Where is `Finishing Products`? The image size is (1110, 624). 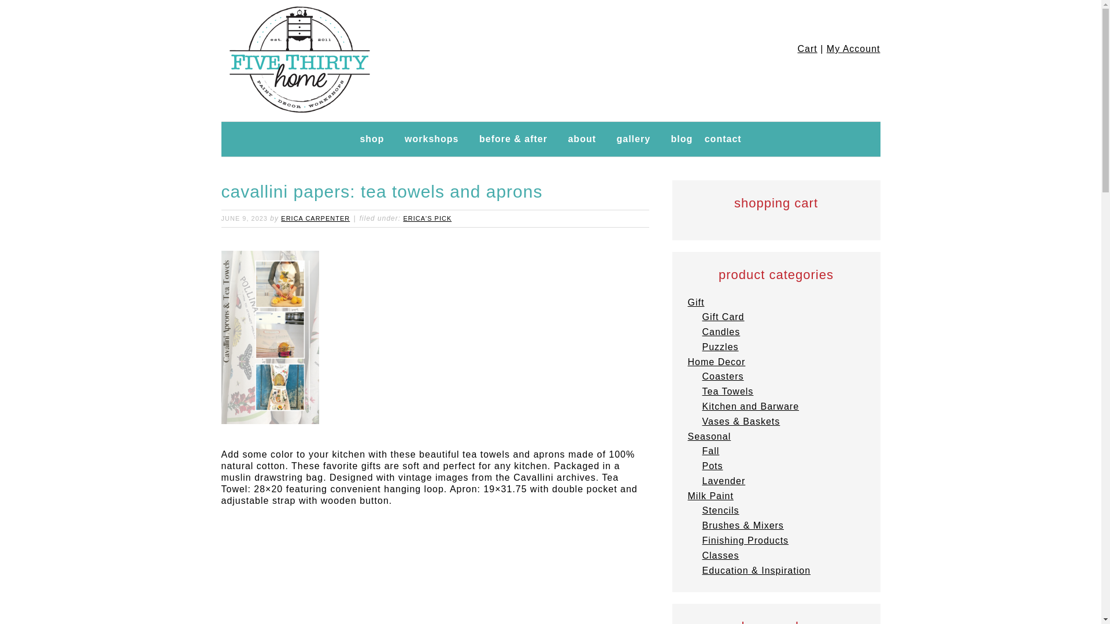 Finishing Products is located at coordinates (745, 540).